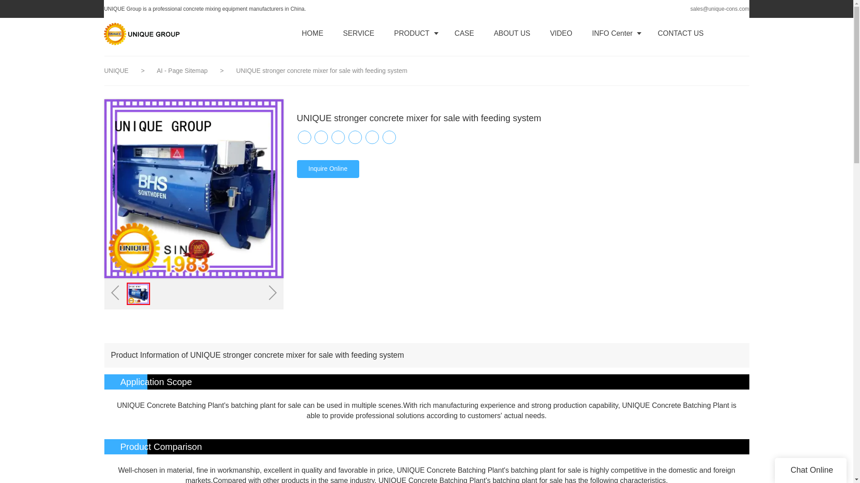 This screenshot has width=860, height=483. What do you see at coordinates (561, 33) in the screenshot?
I see `VIDEO` at bounding box center [561, 33].